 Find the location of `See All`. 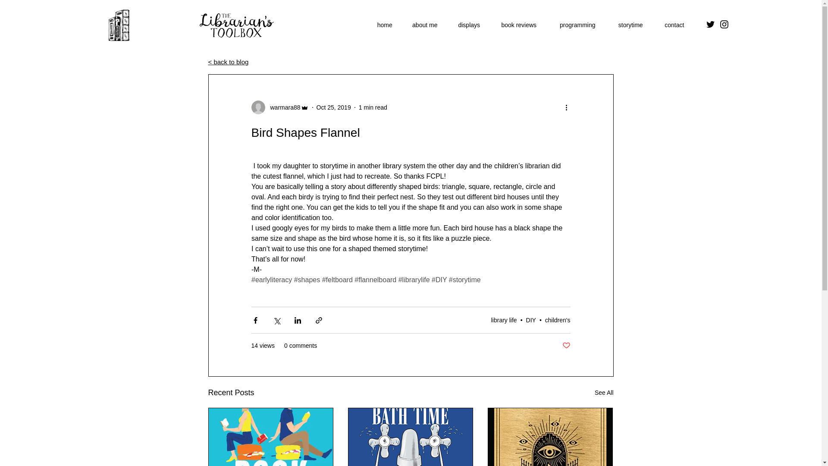

See All is located at coordinates (604, 393).